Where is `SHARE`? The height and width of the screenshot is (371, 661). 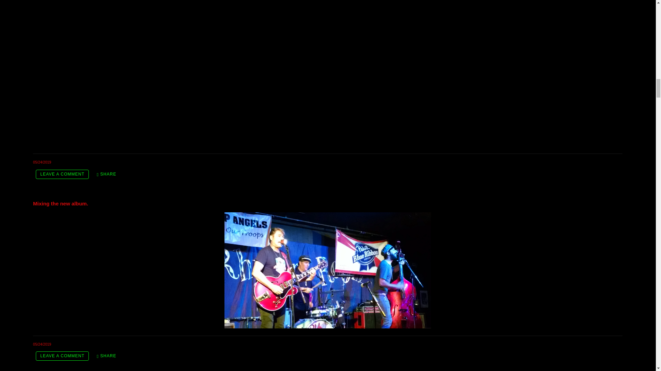
SHARE is located at coordinates (106, 174).